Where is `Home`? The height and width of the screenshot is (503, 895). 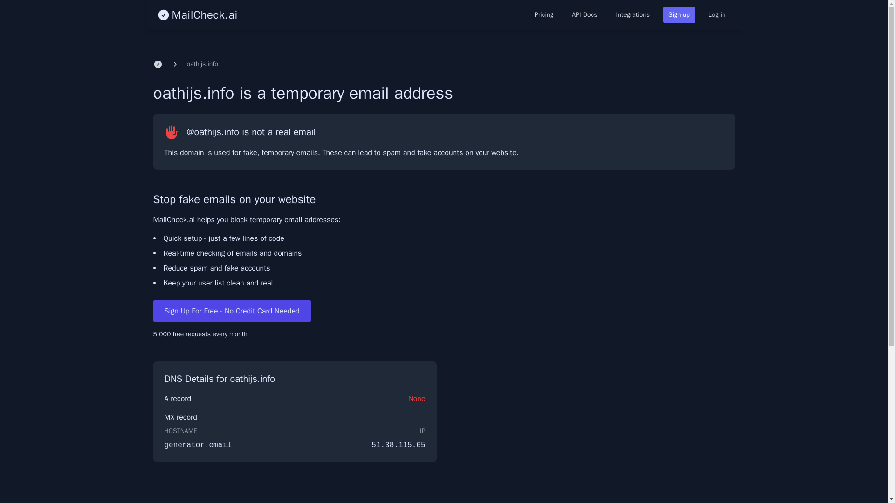
Home is located at coordinates (158, 64).